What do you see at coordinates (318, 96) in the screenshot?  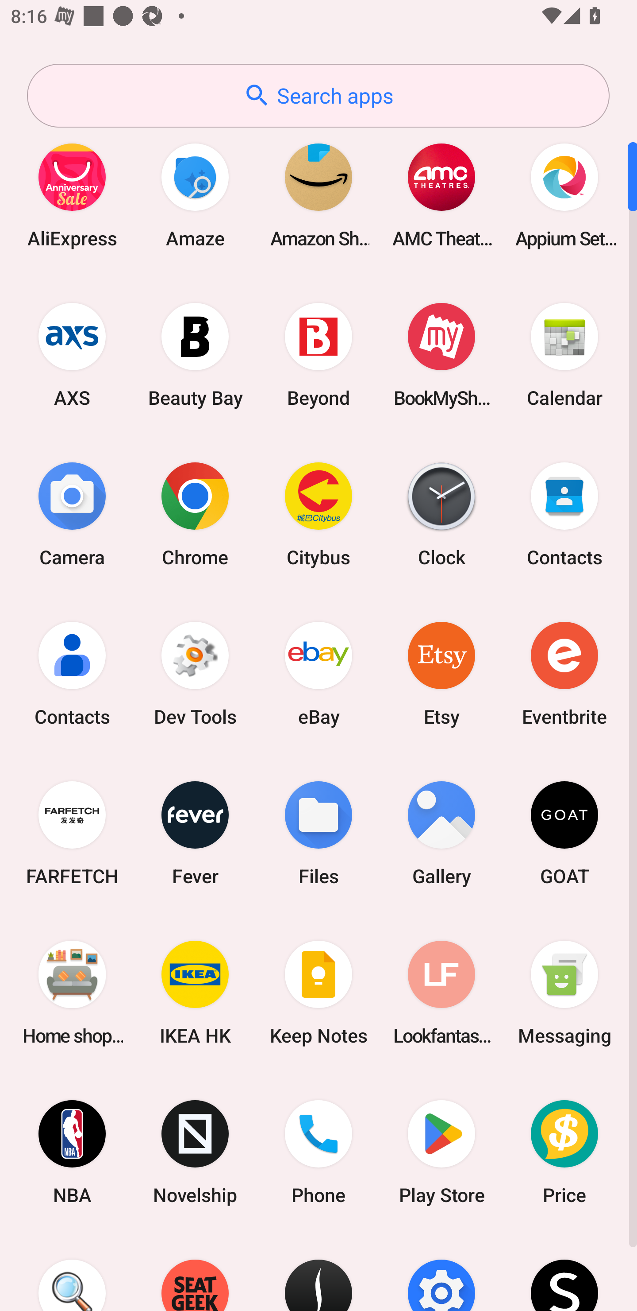 I see `  Search apps` at bounding box center [318, 96].